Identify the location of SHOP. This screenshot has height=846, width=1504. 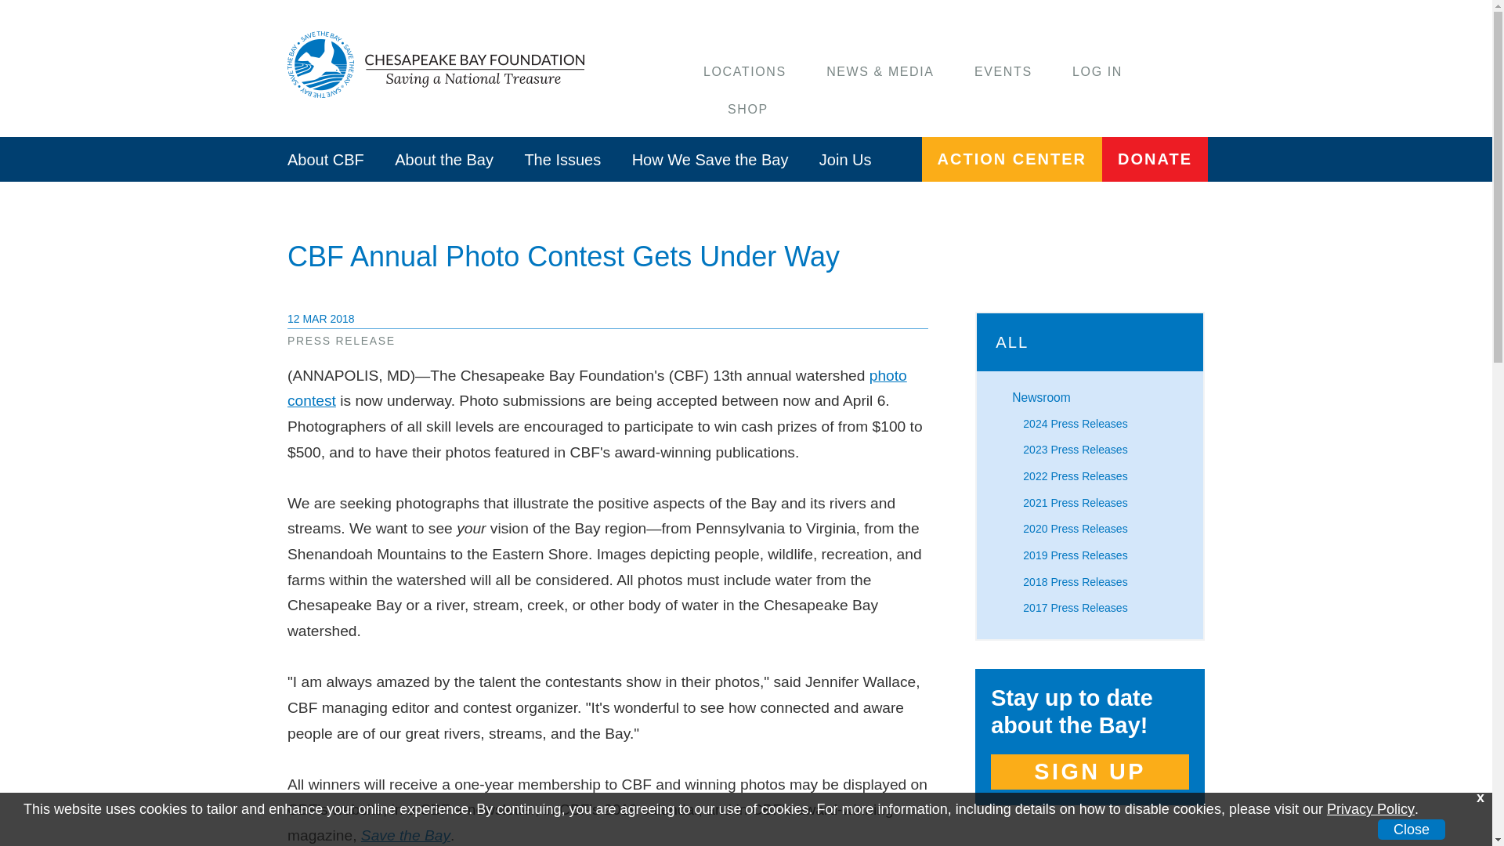
(748, 109).